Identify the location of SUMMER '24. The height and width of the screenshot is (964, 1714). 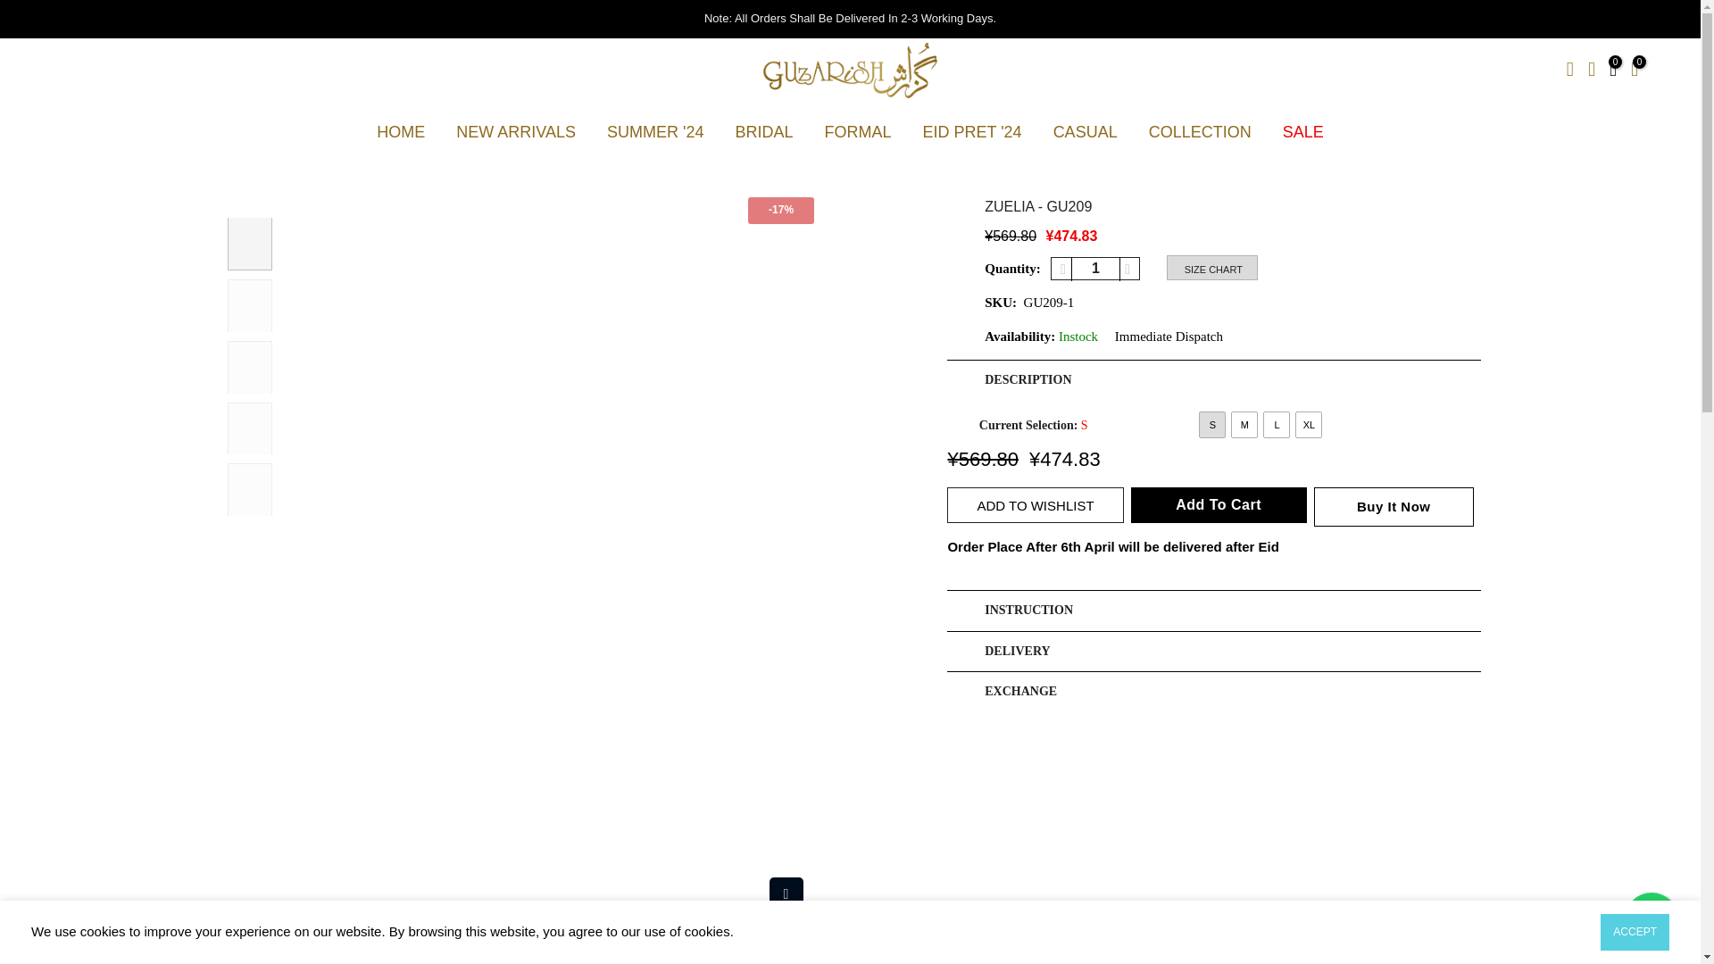
(654, 132).